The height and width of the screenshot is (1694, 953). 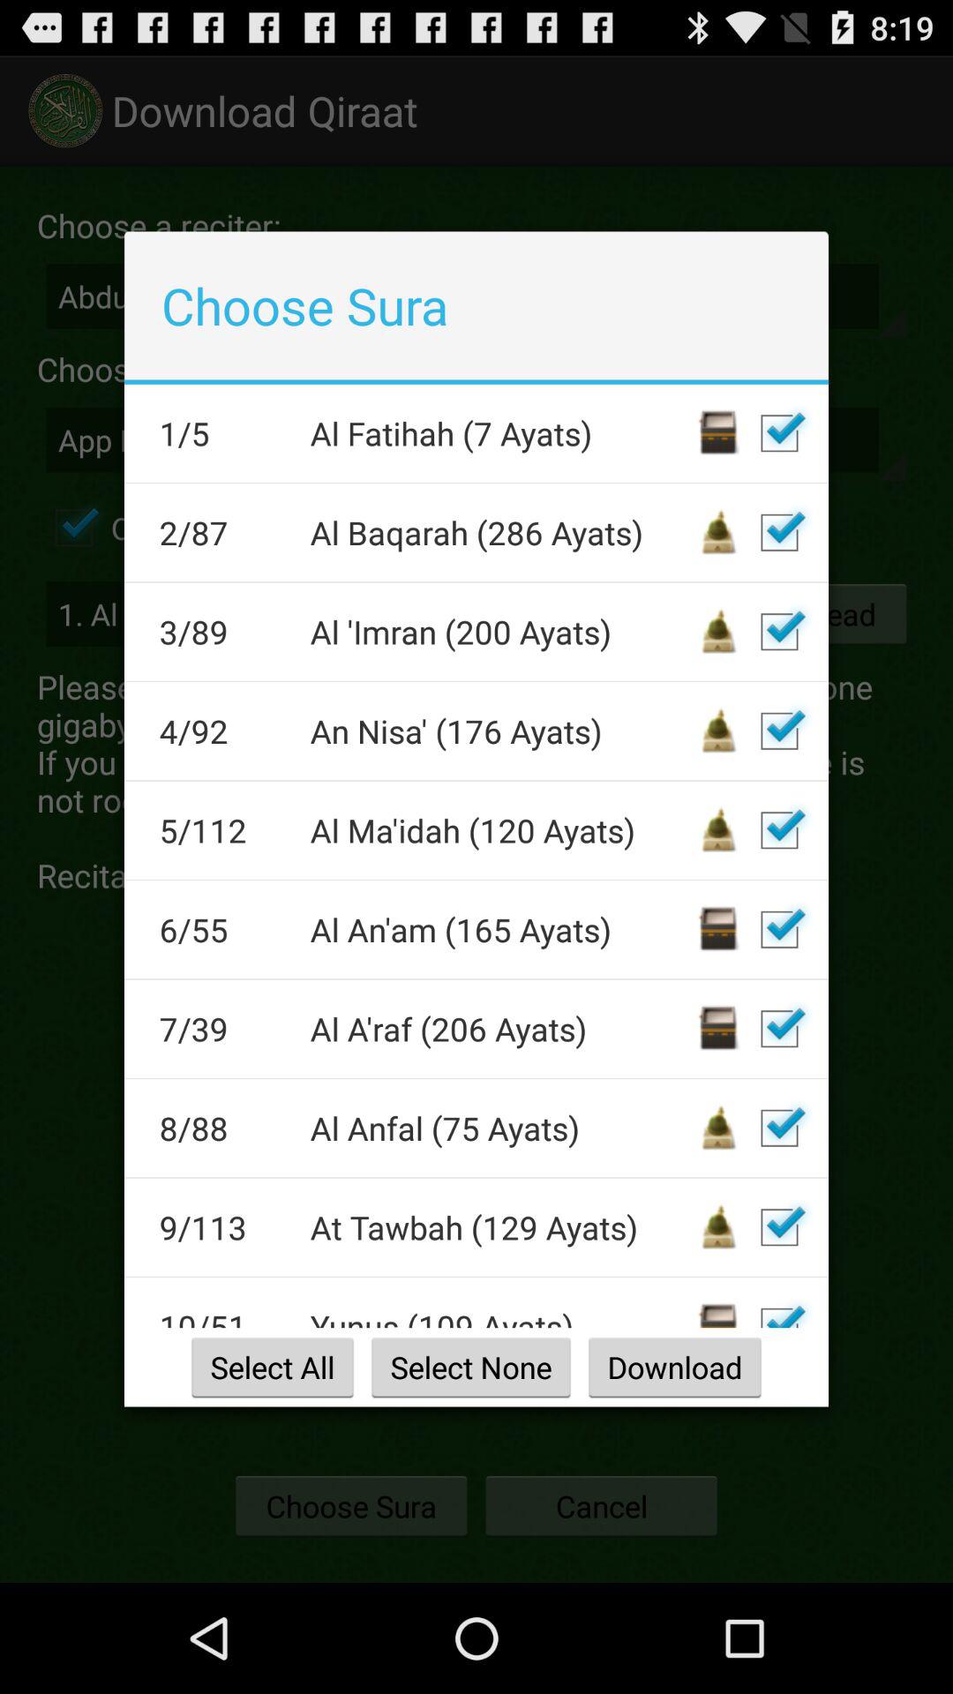 What do you see at coordinates (272, 1368) in the screenshot?
I see `turn off the icon to the left of select none` at bounding box center [272, 1368].